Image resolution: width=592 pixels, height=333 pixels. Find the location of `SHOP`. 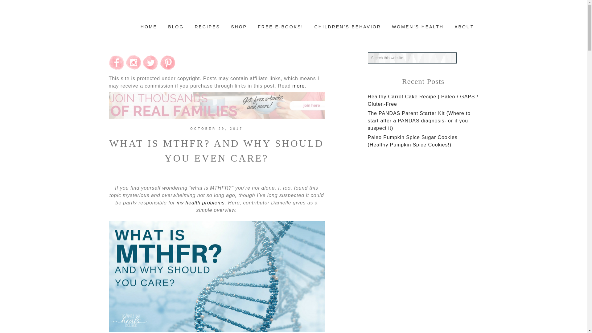

SHOP is located at coordinates (239, 27).